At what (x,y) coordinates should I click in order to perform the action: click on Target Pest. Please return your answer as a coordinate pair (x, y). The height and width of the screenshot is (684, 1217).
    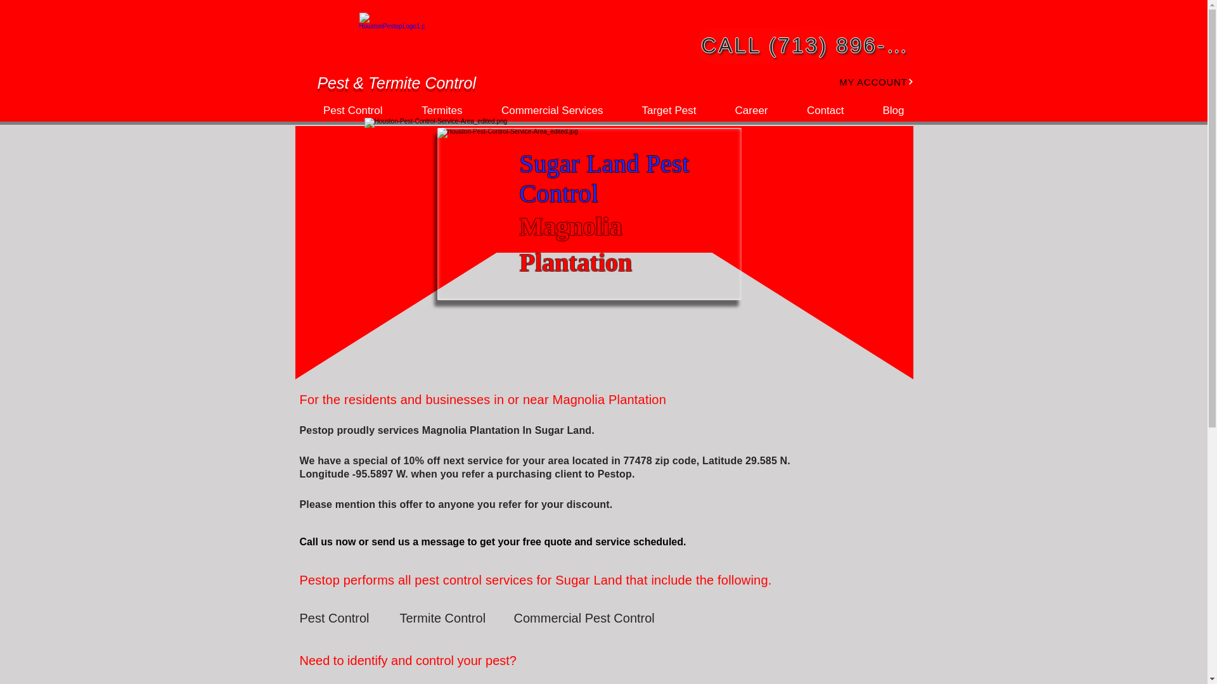
    Looking at the image, I should click on (659, 110).